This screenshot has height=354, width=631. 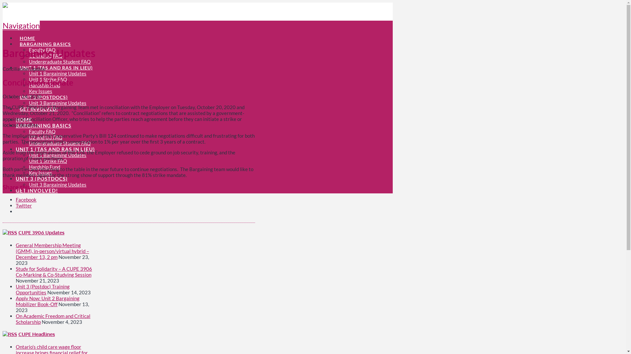 I want to click on HOME, so click(x=24, y=119).